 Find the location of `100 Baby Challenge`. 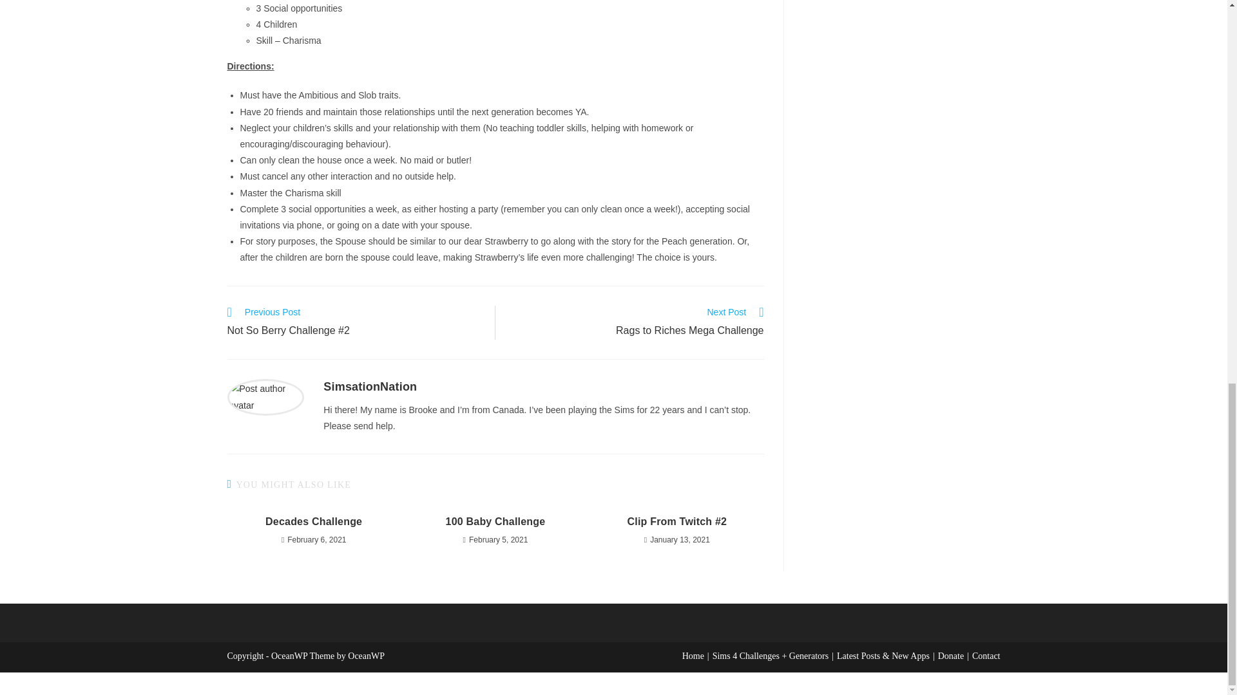

100 Baby Challenge is located at coordinates (495, 521).